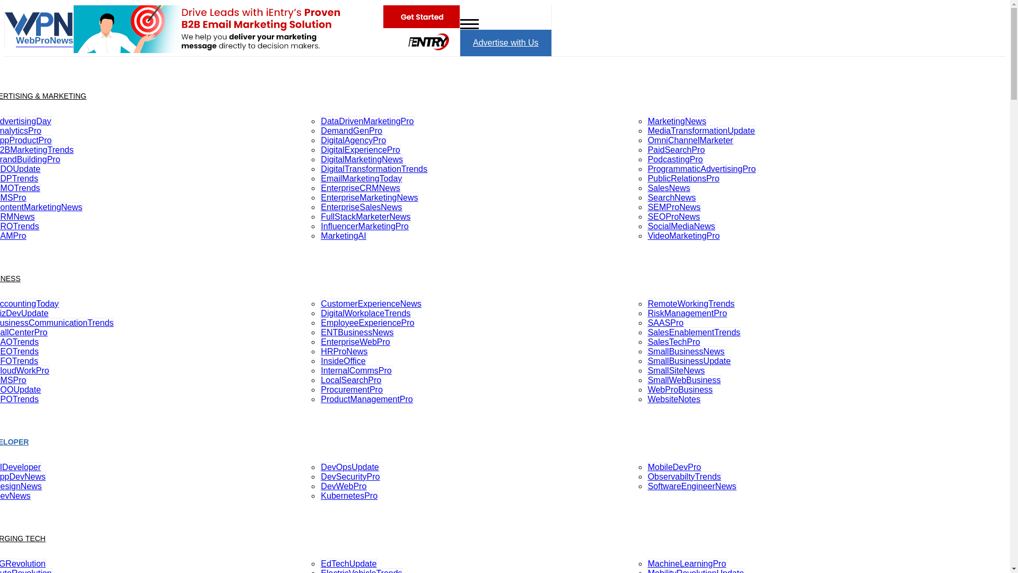 The image size is (1018, 573). What do you see at coordinates (37, 150) in the screenshot?
I see `B2BMarketingTrends` at bounding box center [37, 150].